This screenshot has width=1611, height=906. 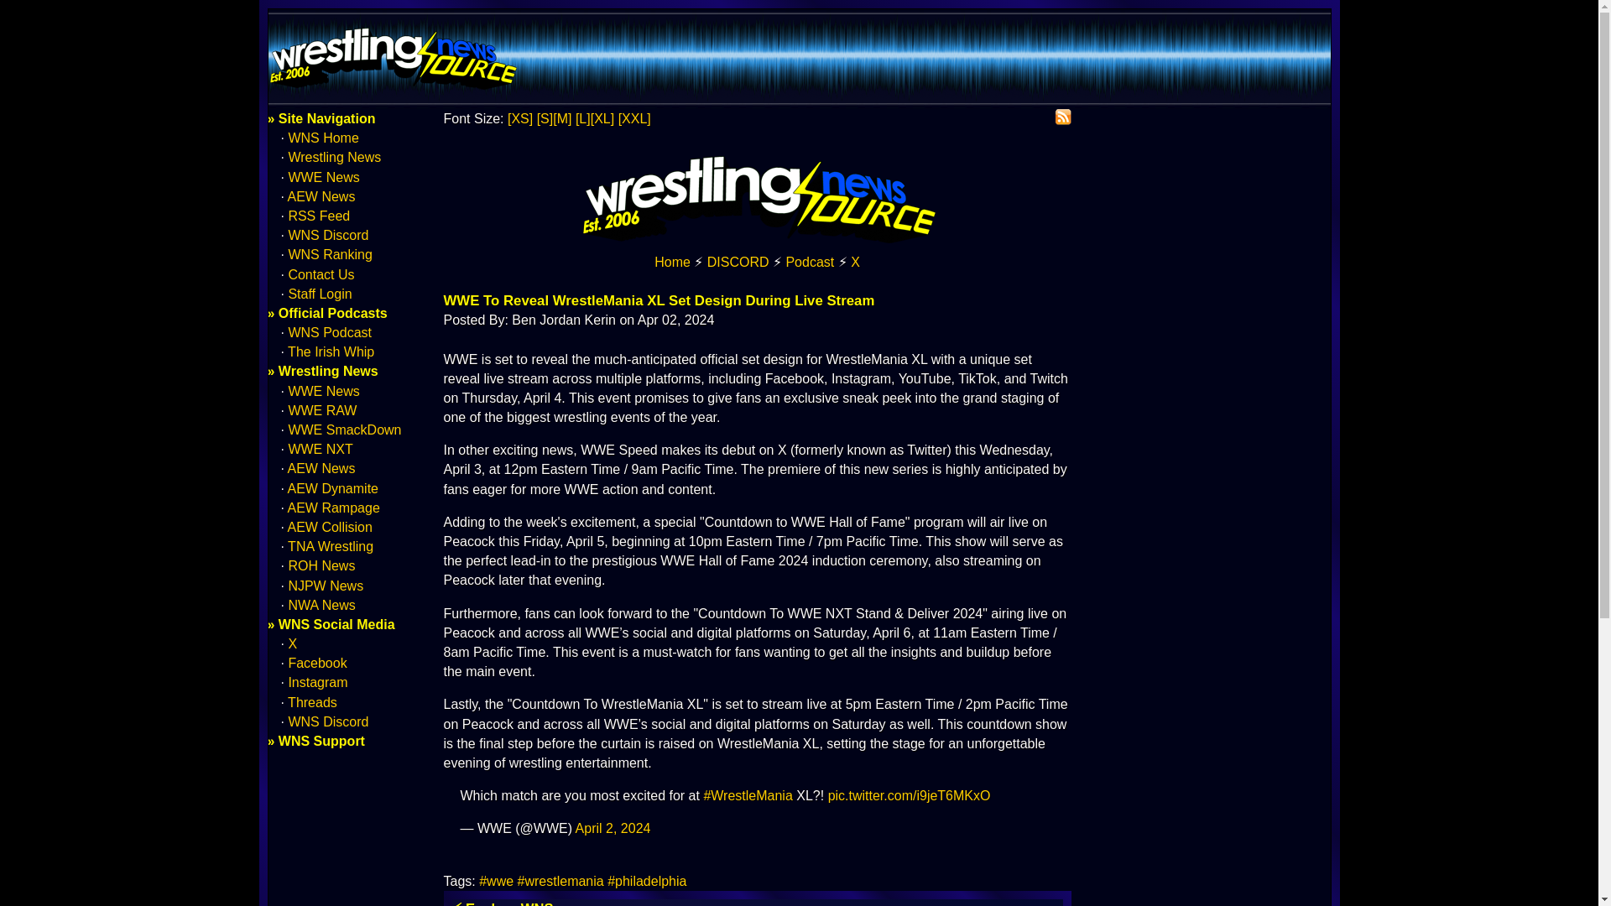 I want to click on NWA News, so click(x=321, y=605).